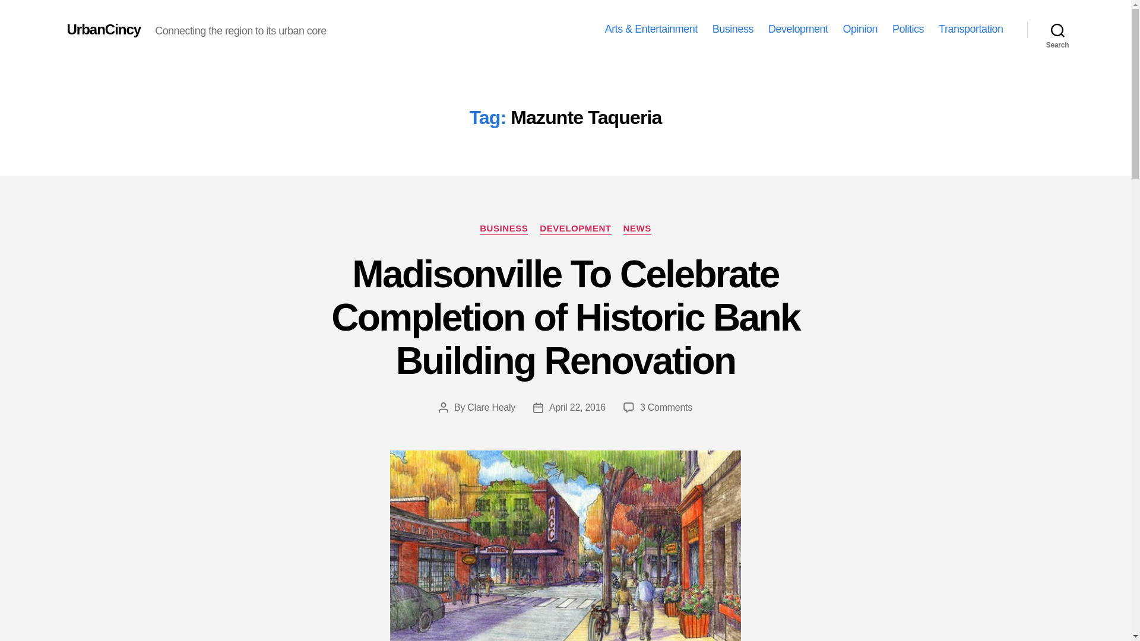 This screenshot has height=641, width=1140. I want to click on Politics, so click(908, 29).